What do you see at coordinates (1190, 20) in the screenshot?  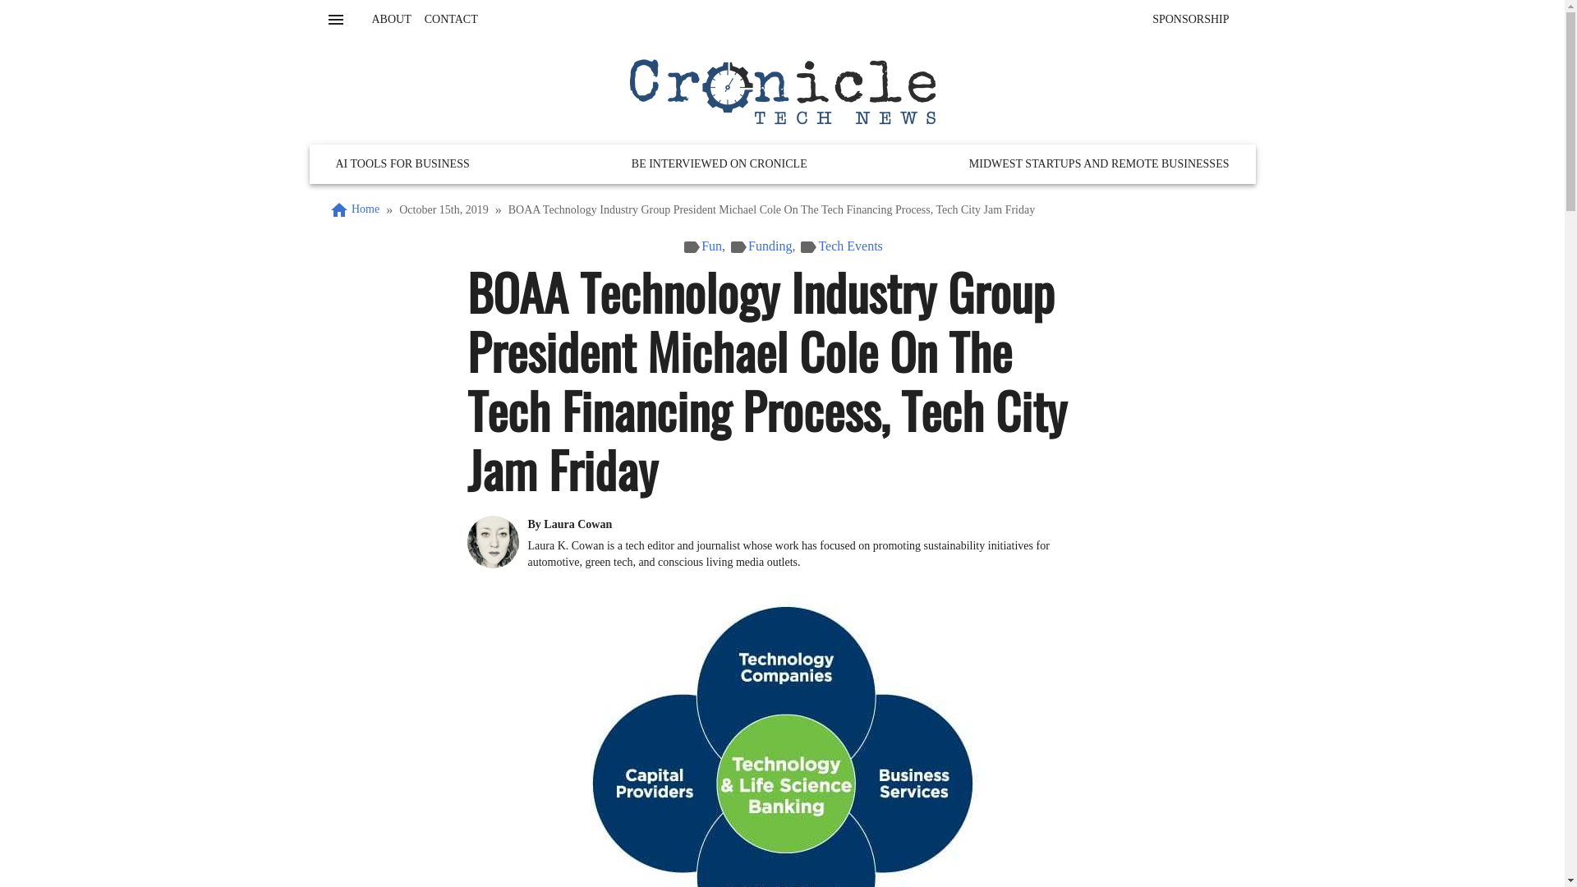 I see `SPONSORSHIP` at bounding box center [1190, 20].